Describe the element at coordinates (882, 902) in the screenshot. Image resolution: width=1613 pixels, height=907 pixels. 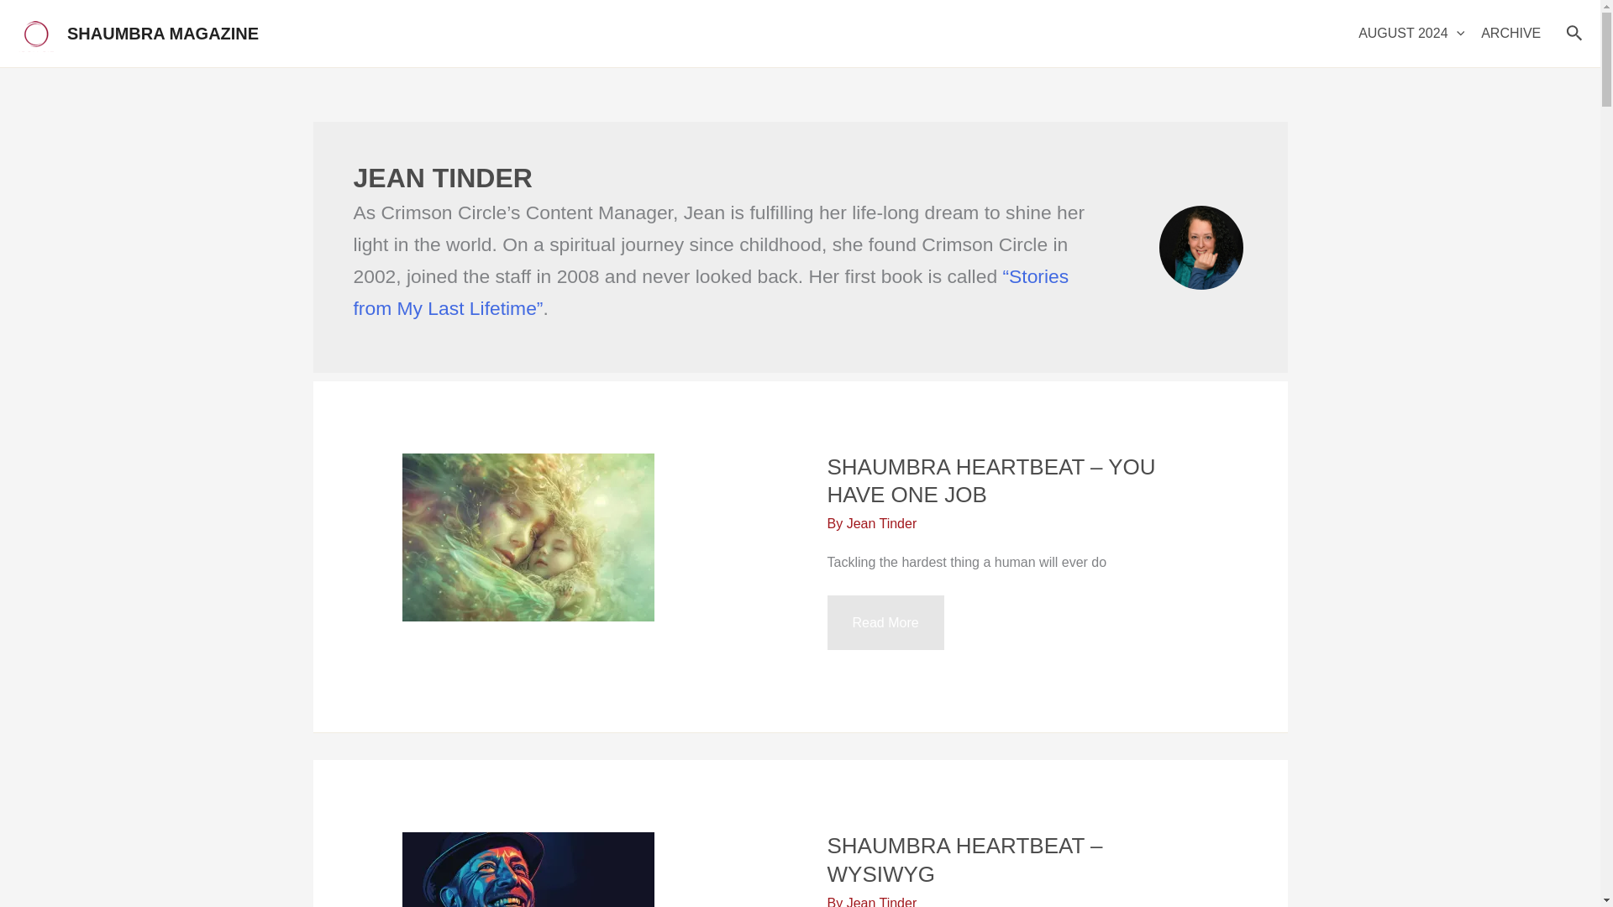
I see `Jean Tinder` at that location.